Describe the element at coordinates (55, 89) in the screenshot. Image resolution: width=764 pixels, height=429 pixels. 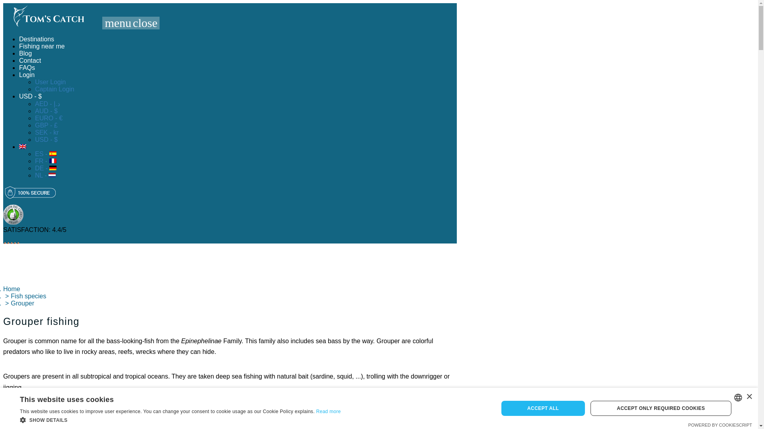
I see `Captain Login` at that location.